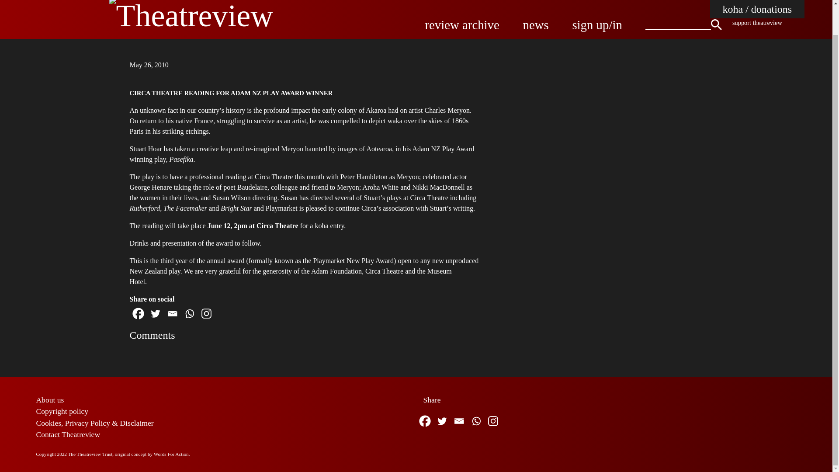 This screenshot has width=839, height=472. I want to click on Facebook, so click(137, 313).